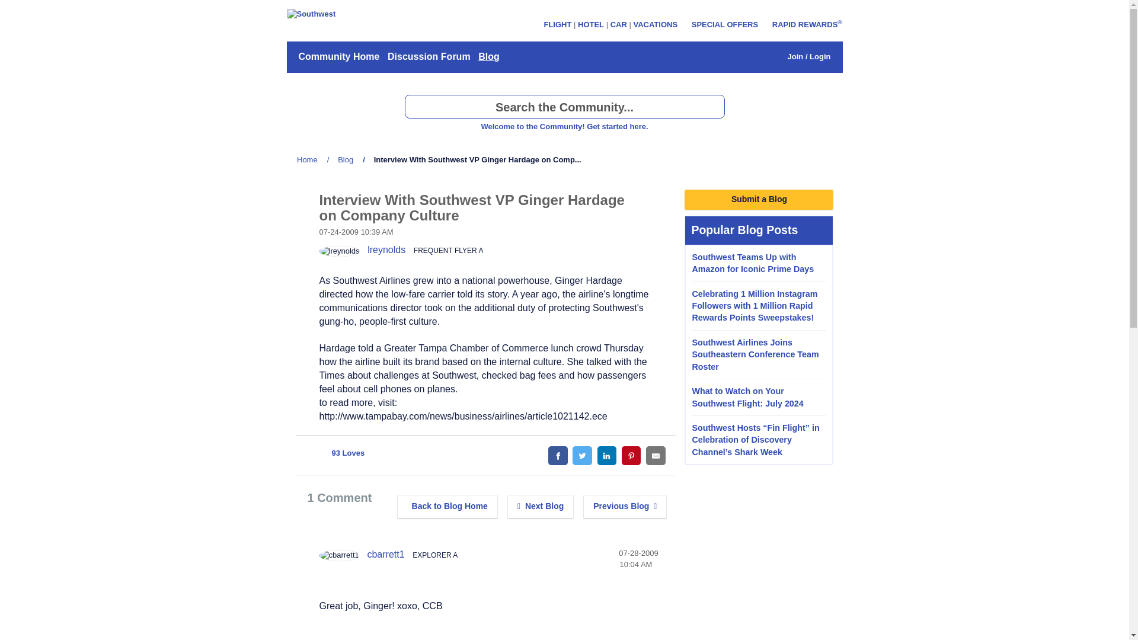  What do you see at coordinates (564, 127) in the screenshot?
I see `Welcome to the Community! Get started here.` at bounding box center [564, 127].